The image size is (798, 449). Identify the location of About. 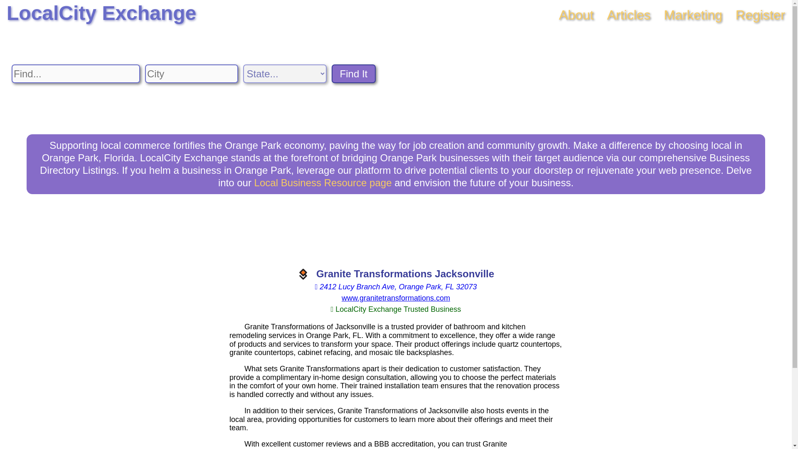
(576, 15).